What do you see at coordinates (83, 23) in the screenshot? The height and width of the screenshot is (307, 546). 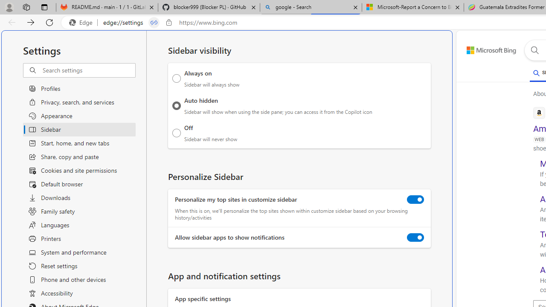 I see `Edge` at bounding box center [83, 23].